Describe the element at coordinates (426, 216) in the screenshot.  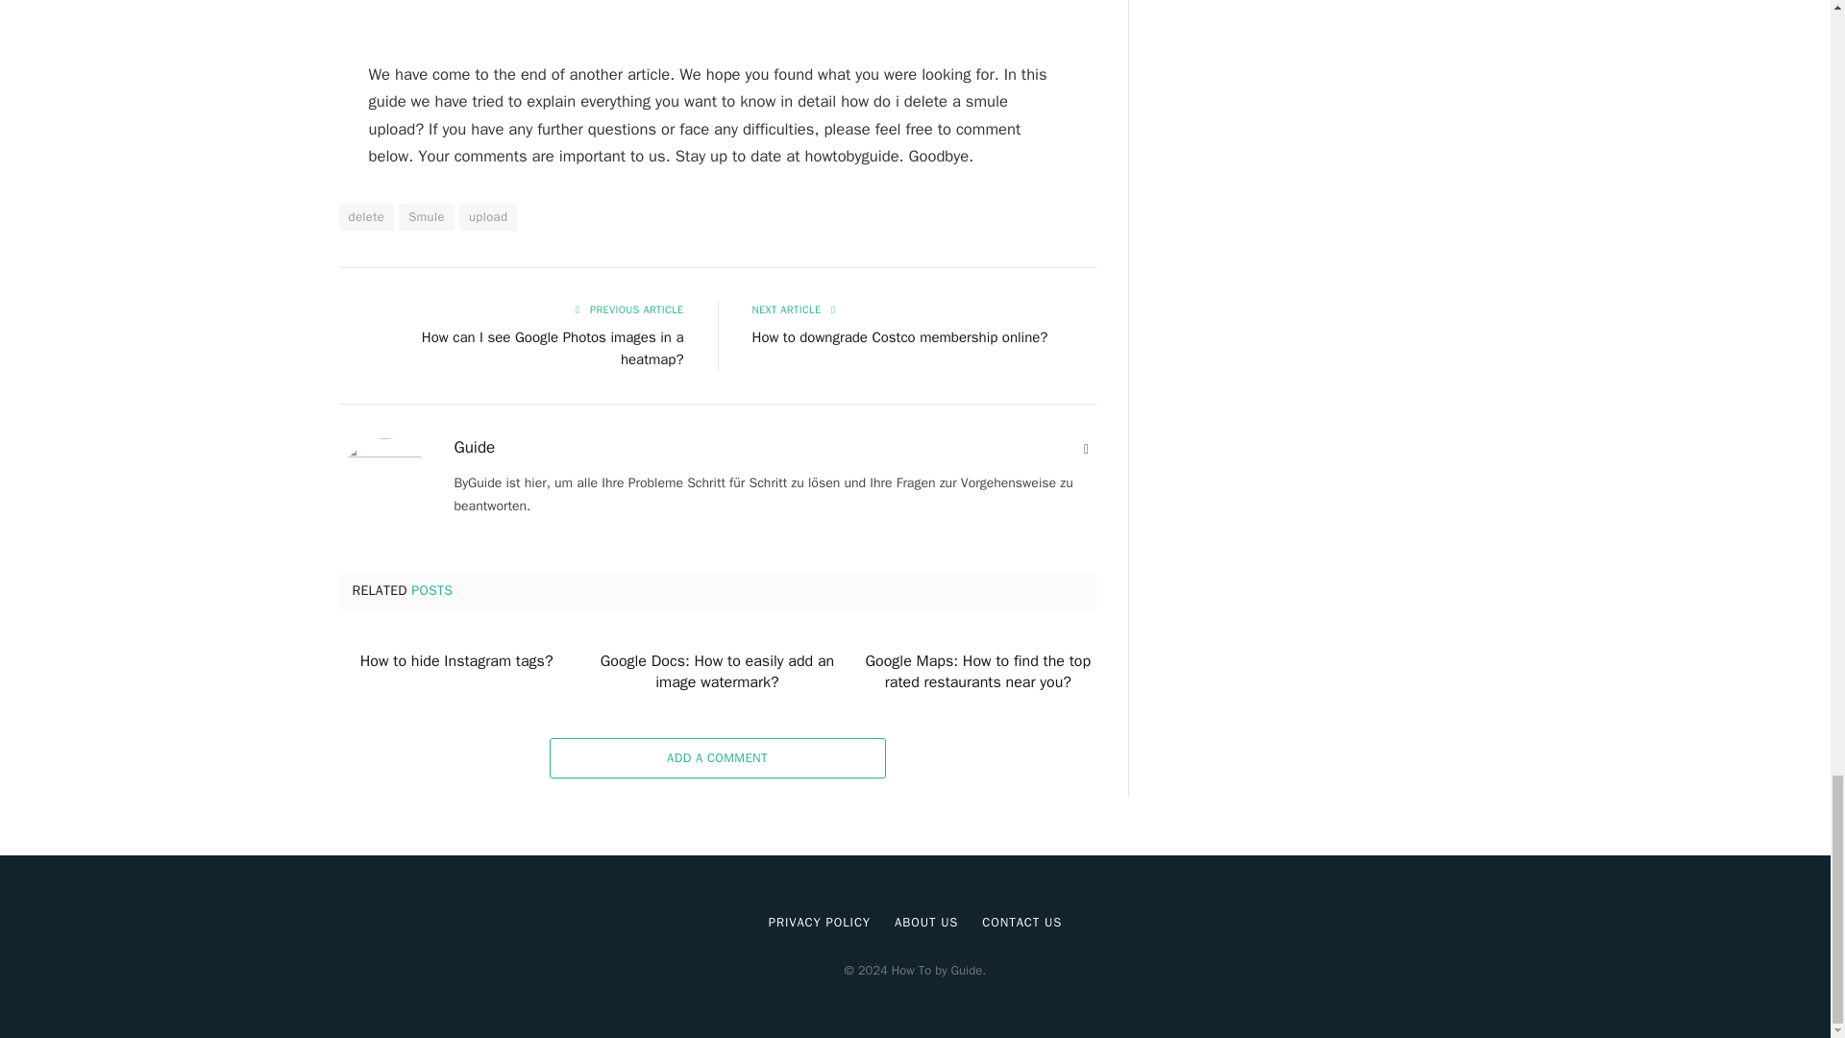
I see `Smule` at that location.